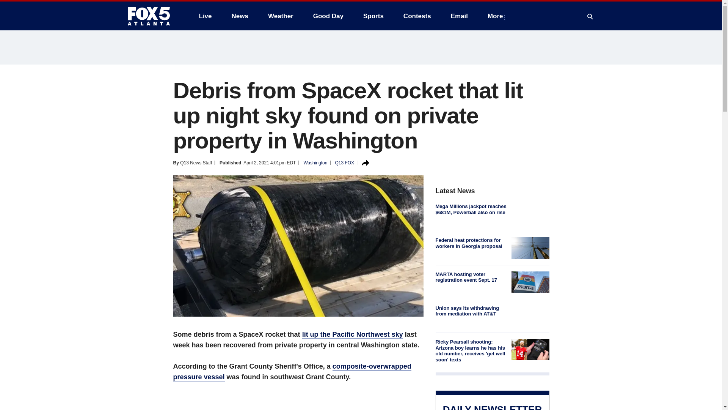 This screenshot has width=728, height=410. What do you see at coordinates (205, 16) in the screenshot?
I see `Live` at bounding box center [205, 16].